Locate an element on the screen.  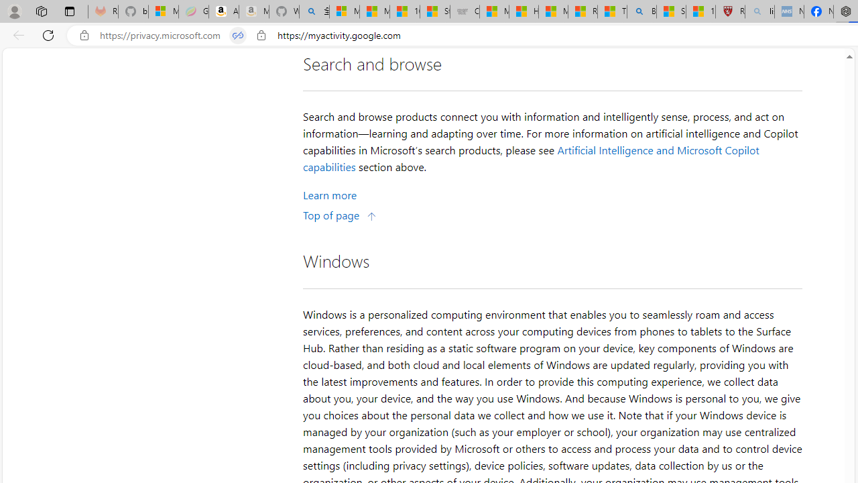
Robert H. Shmerling, MD - Harvard Health is located at coordinates (730, 12).